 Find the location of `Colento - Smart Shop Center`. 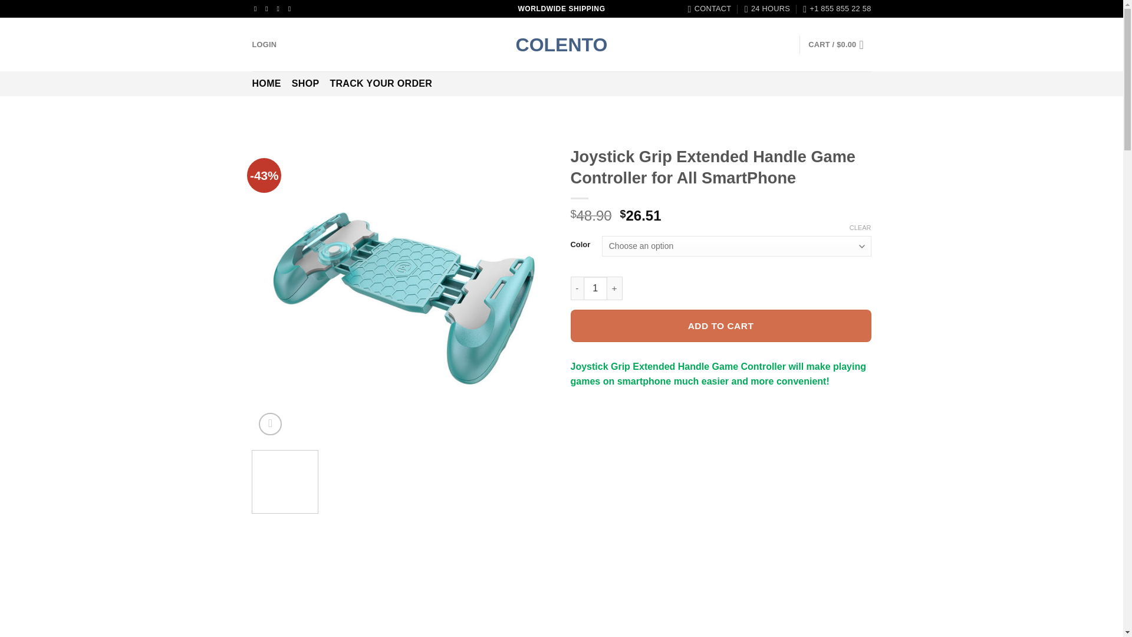

Colento - Smart Shop Center is located at coordinates (561, 45).